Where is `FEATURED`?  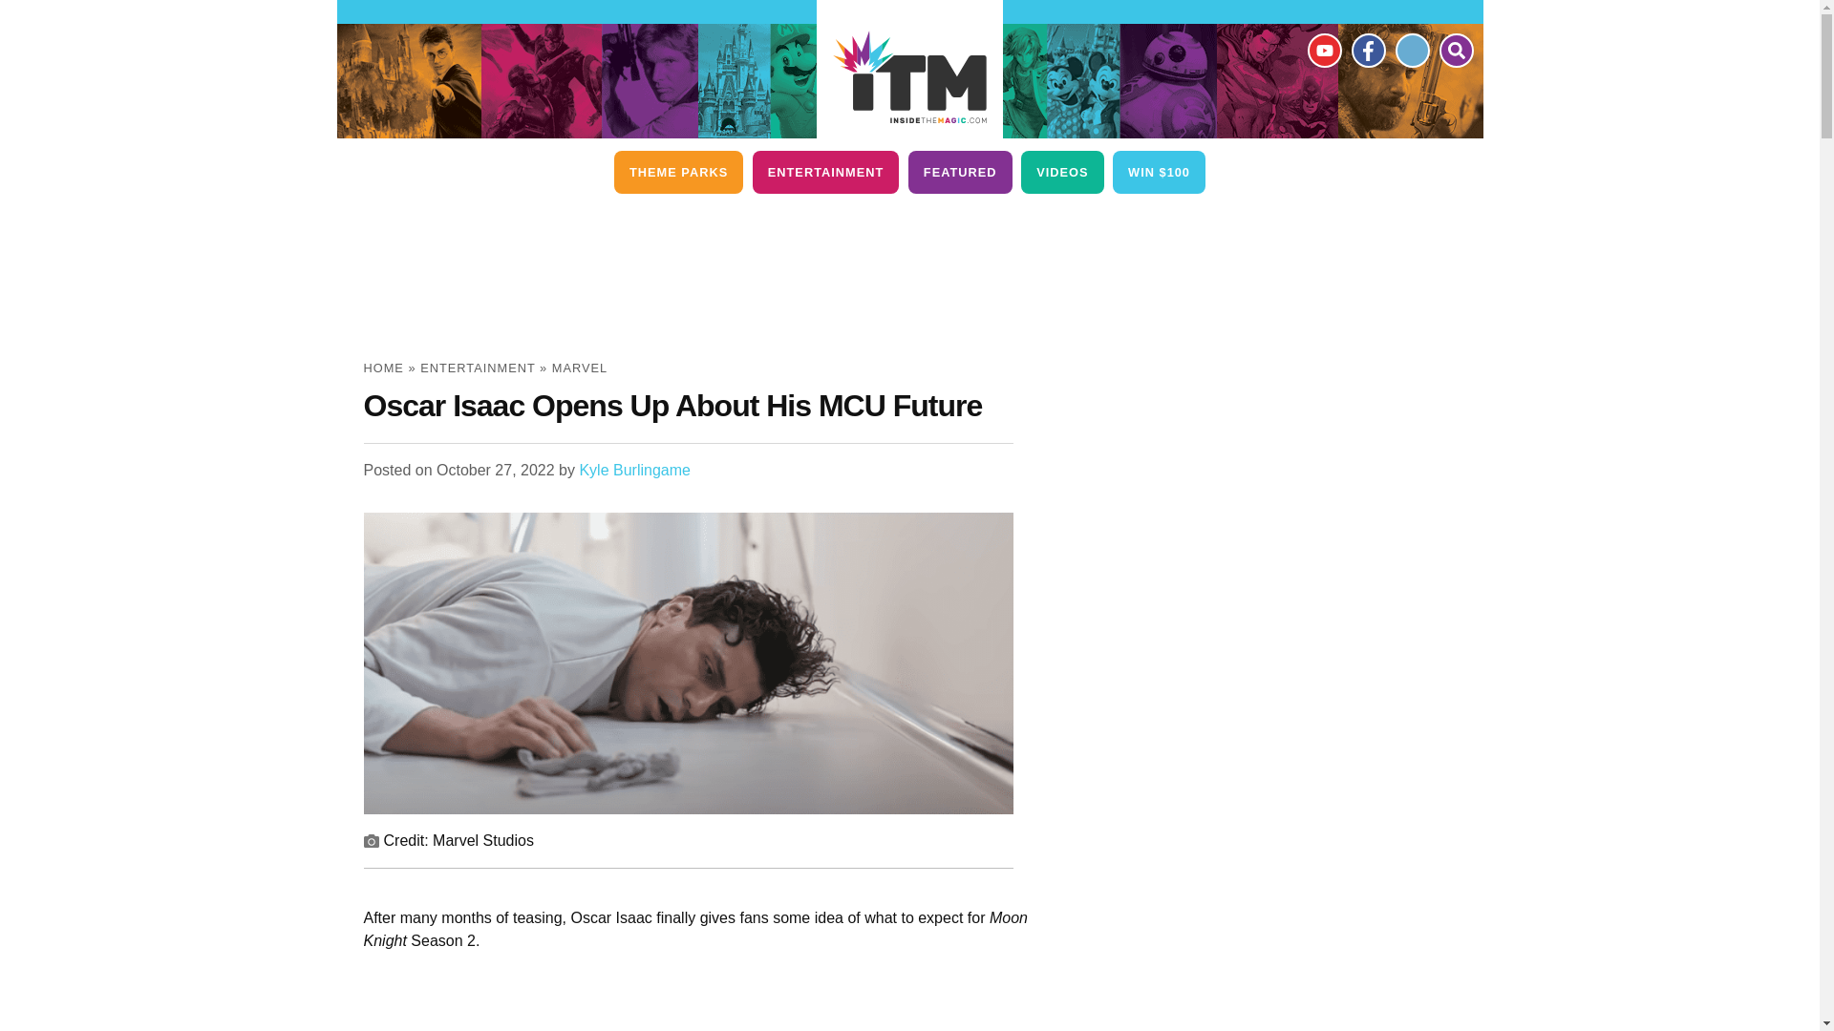
FEATURED is located at coordinates (959, 172).